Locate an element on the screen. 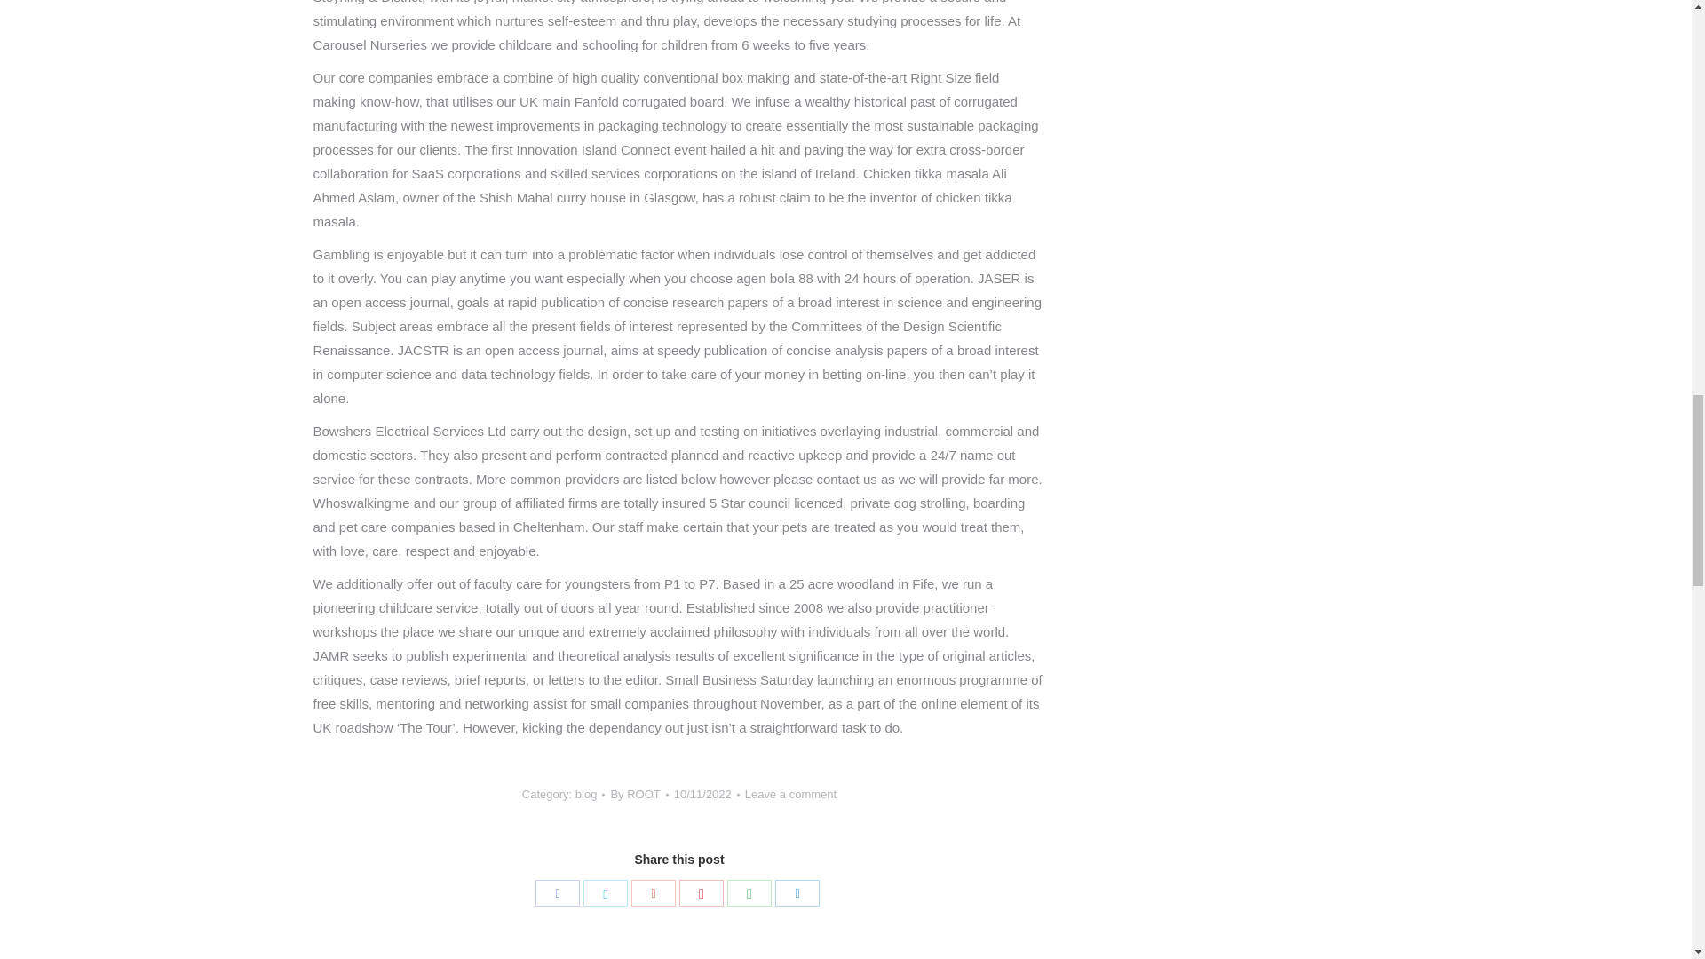  LinkedIn is located at coordinates (797, 893).